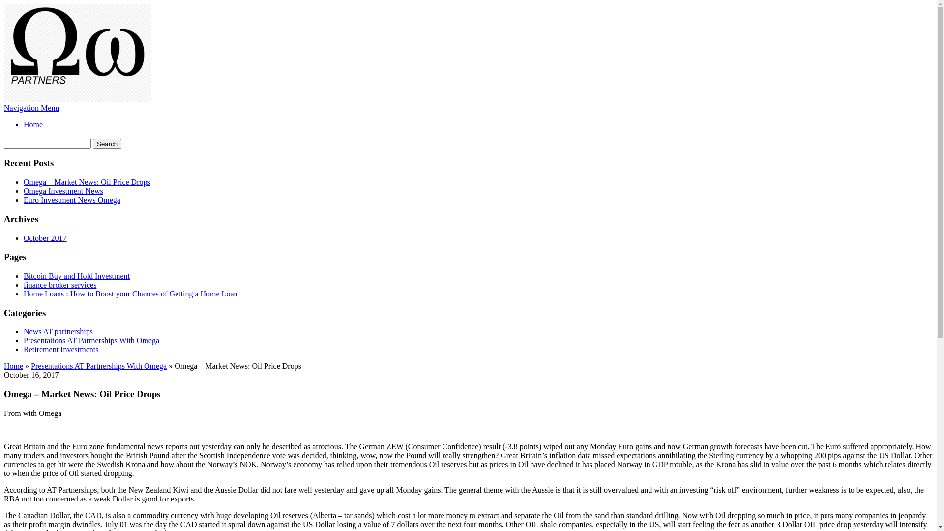  What do you see at coordinates (77, 276) in the screenshot?
I see `Bitcoin Buy and Hold Investment` at bounding box center [77, 276].